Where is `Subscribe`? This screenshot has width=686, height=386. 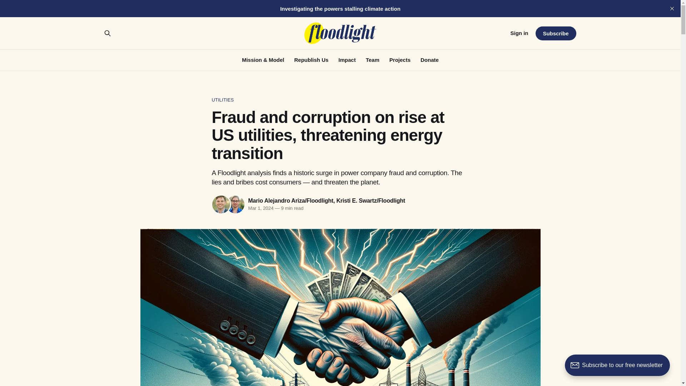 Subscribe is located at coordinates (555, 34).